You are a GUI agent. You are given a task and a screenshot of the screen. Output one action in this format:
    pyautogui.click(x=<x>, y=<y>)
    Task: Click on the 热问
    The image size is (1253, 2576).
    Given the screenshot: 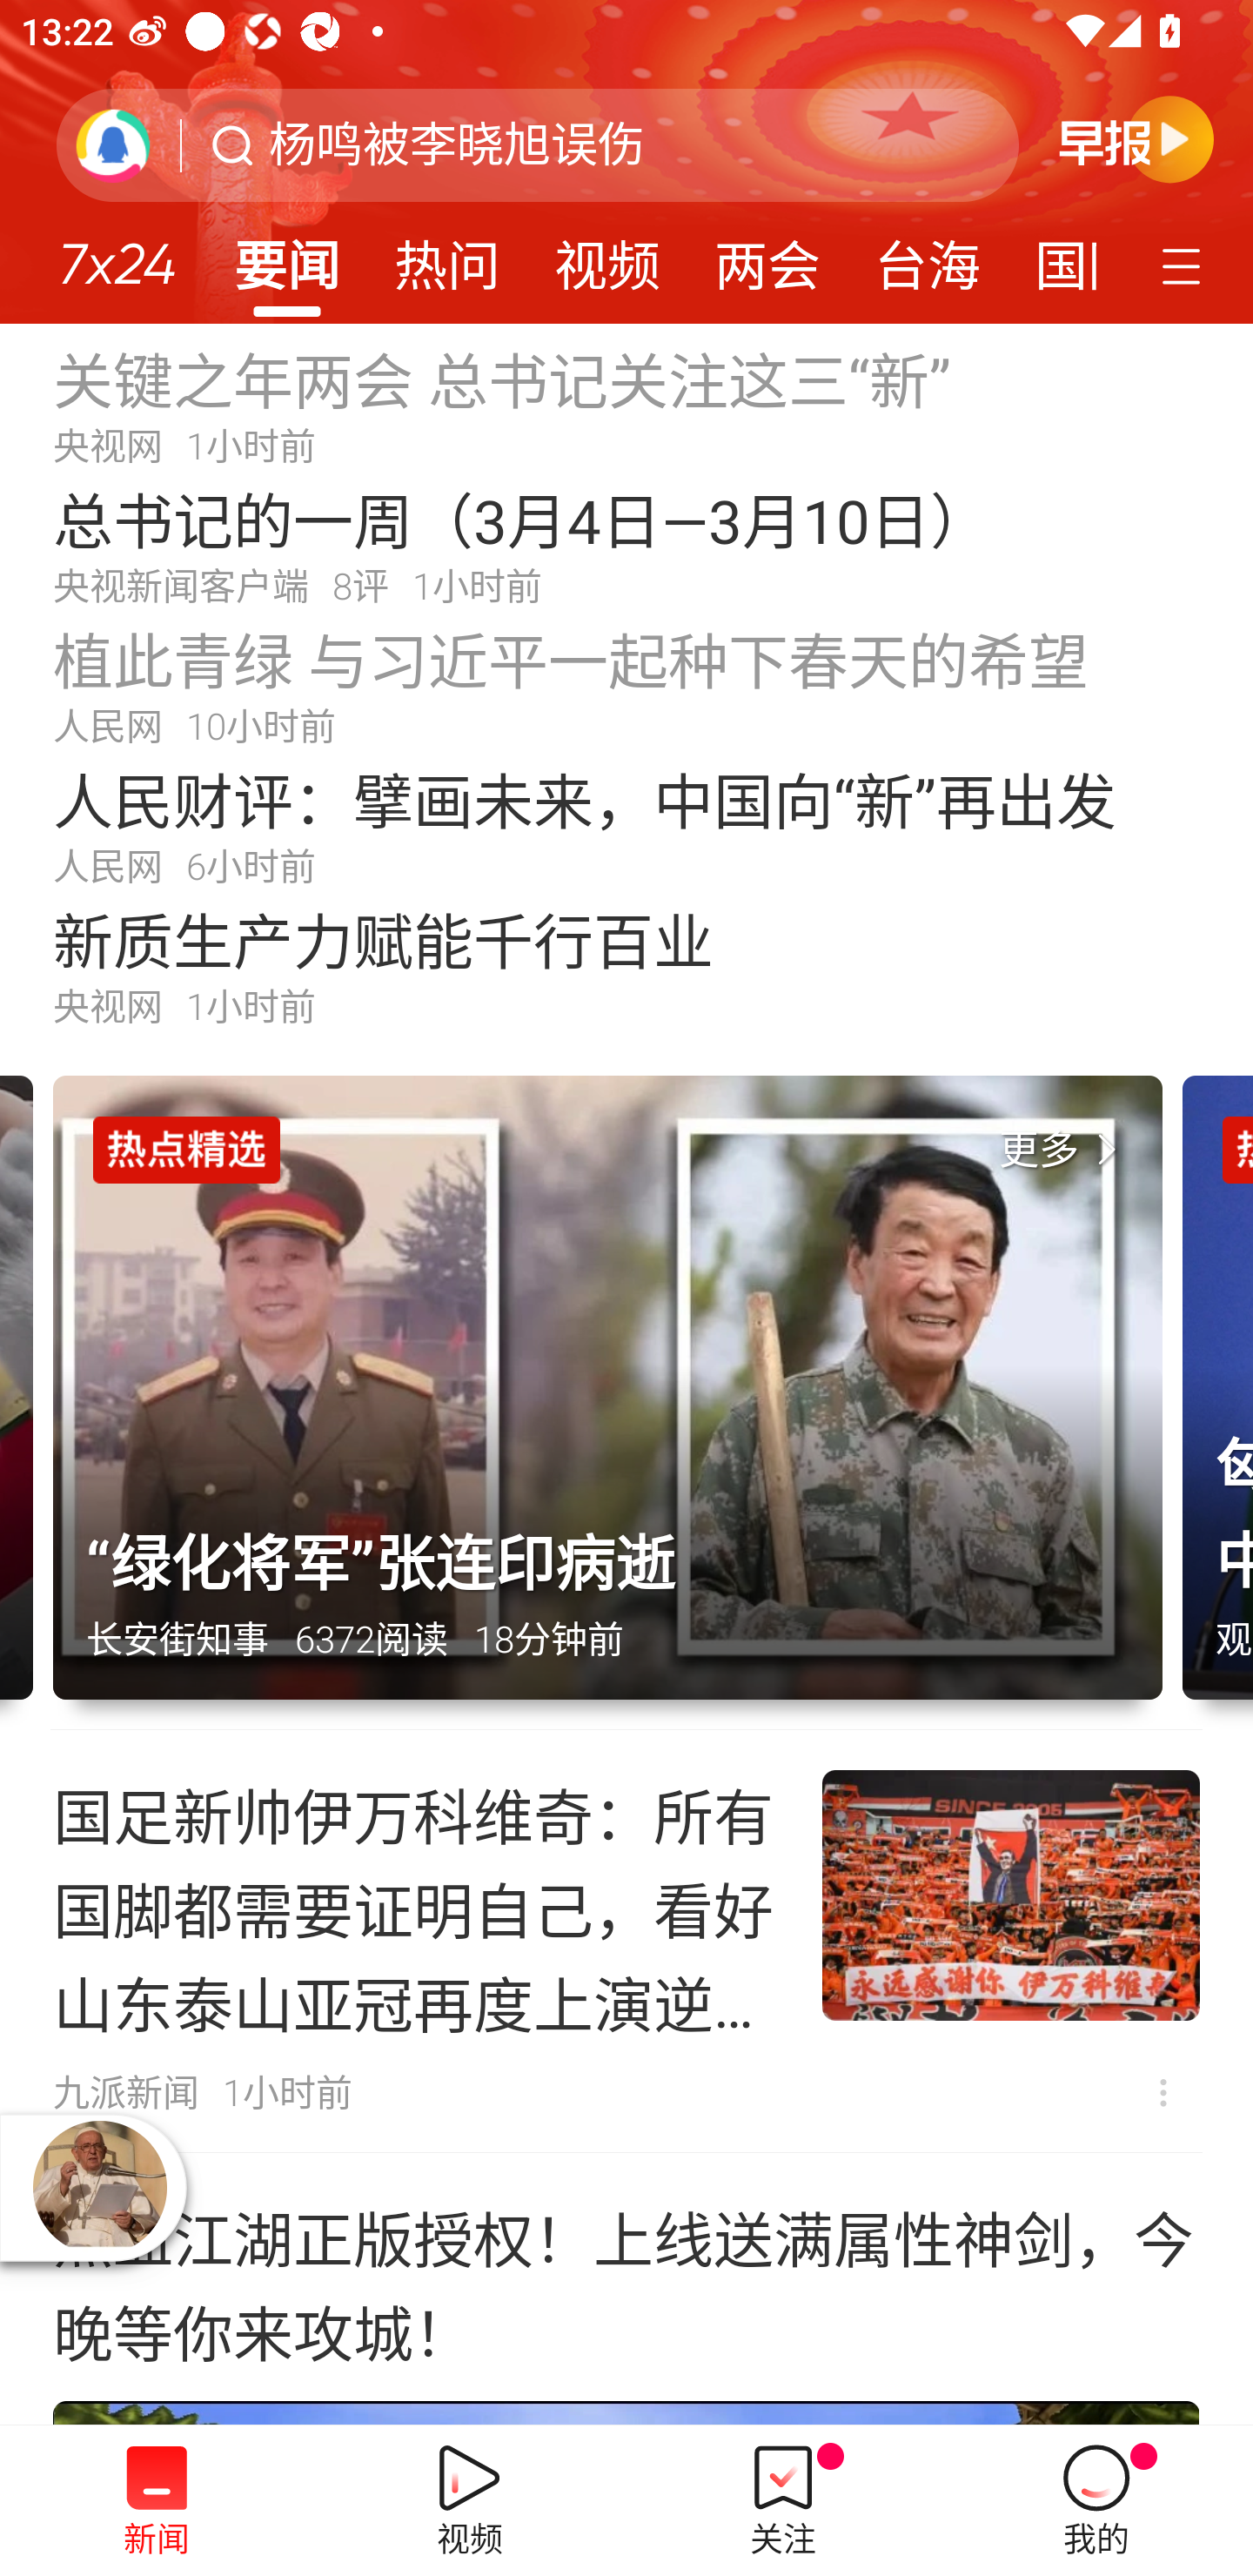 What is the action you would take?
    pyautogui.click(x=447, y=256)
    